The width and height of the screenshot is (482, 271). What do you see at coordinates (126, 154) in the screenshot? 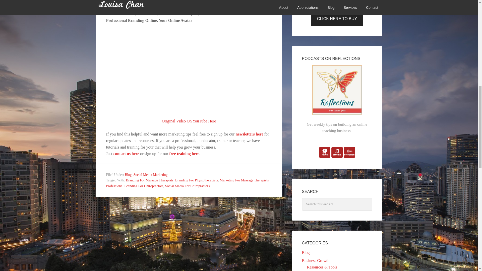
I see `contact us here` at bounding box center [126, 154].